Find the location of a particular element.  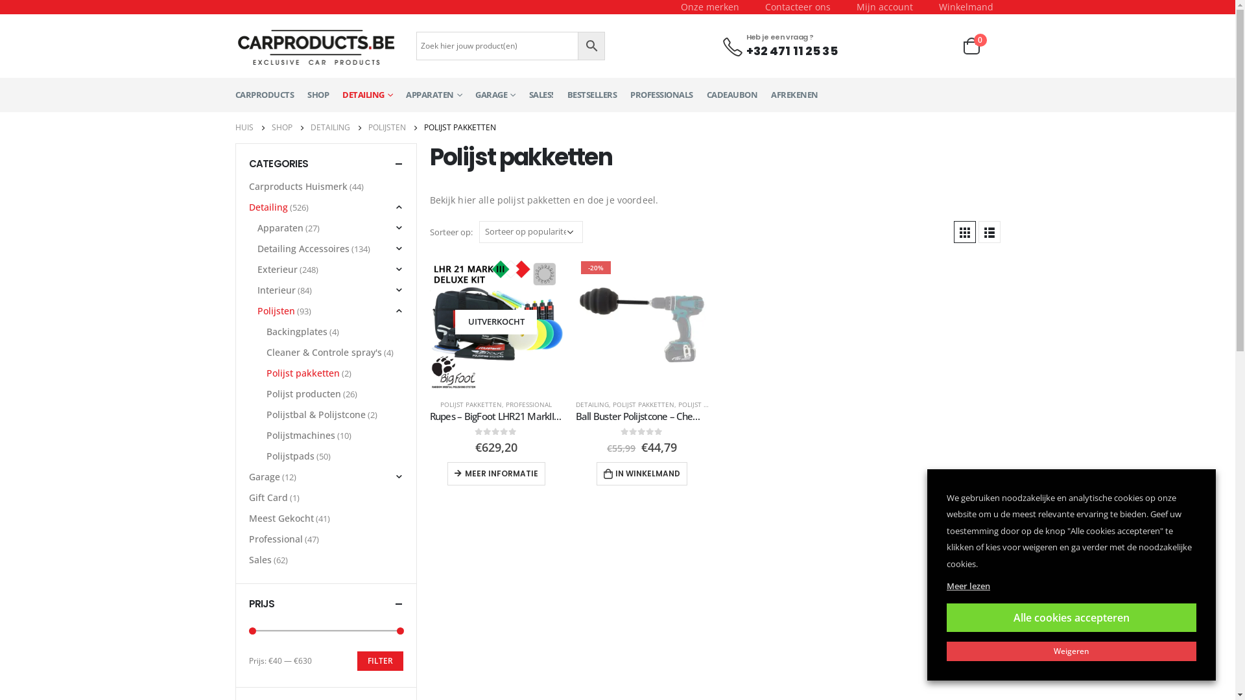

Polijstpads is located at coordinates (290, 456).